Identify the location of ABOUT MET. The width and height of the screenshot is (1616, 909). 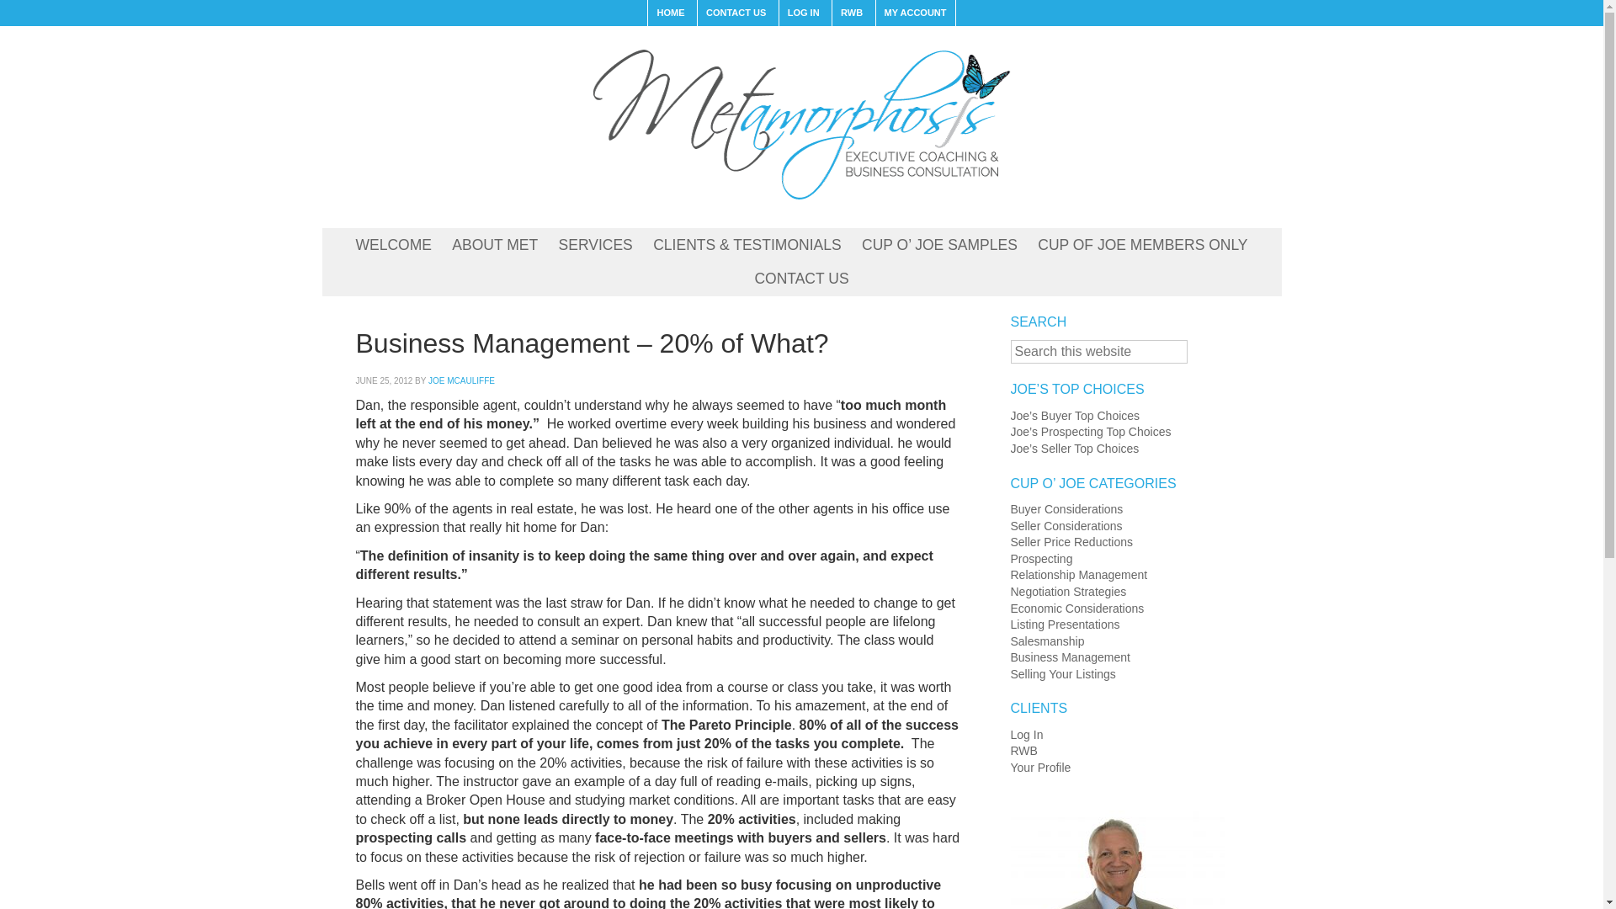
(494, 246).